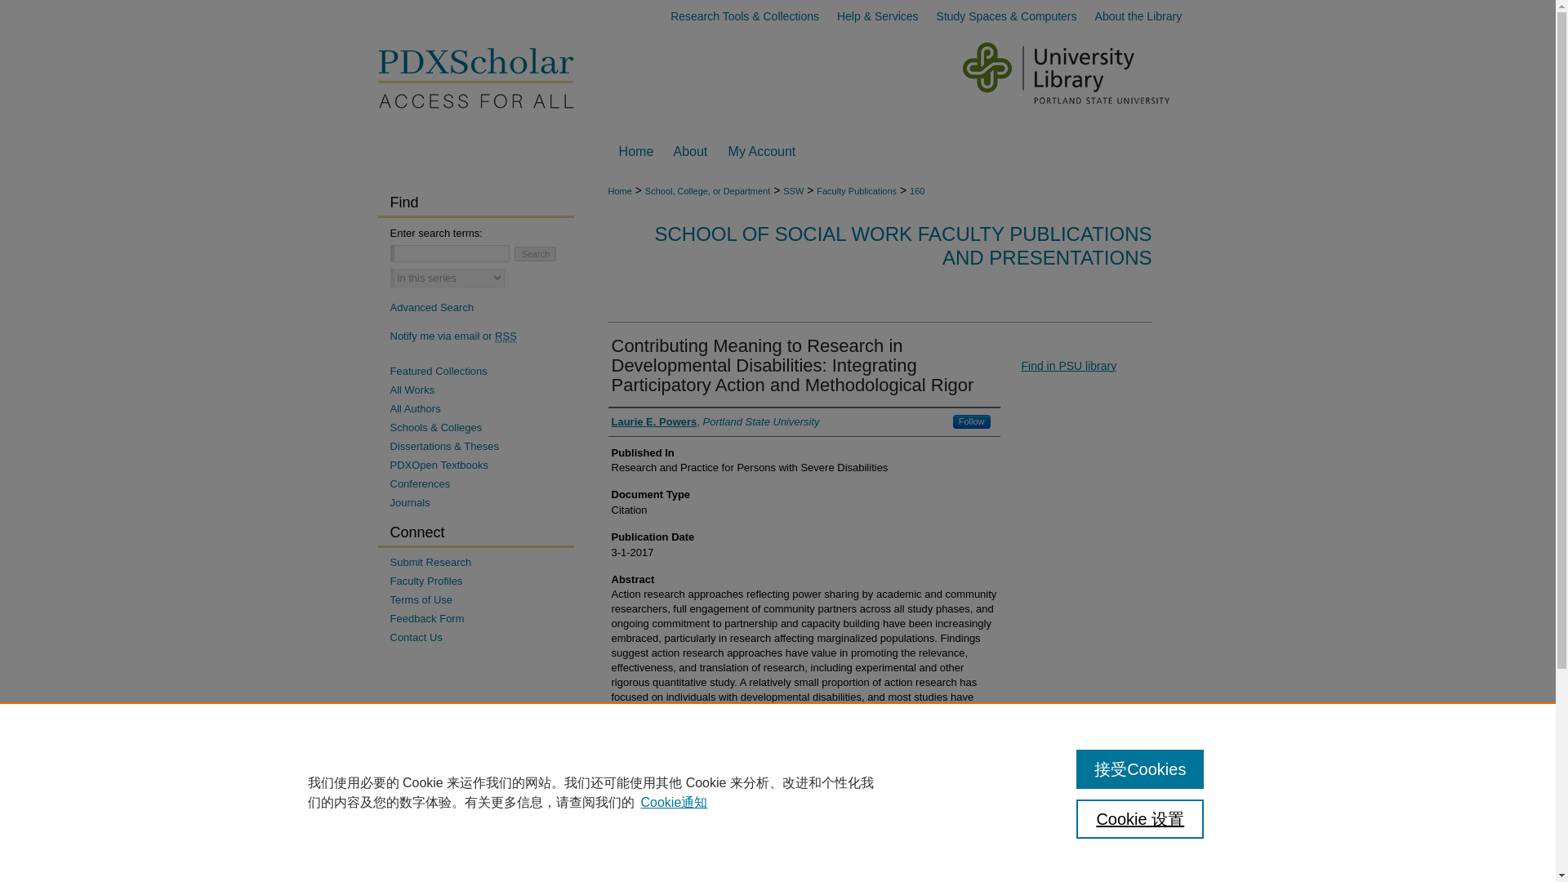  What do you see at coordinates (535, 253) in the screenshot?
I see `Search` at bounding box center [535, 253].